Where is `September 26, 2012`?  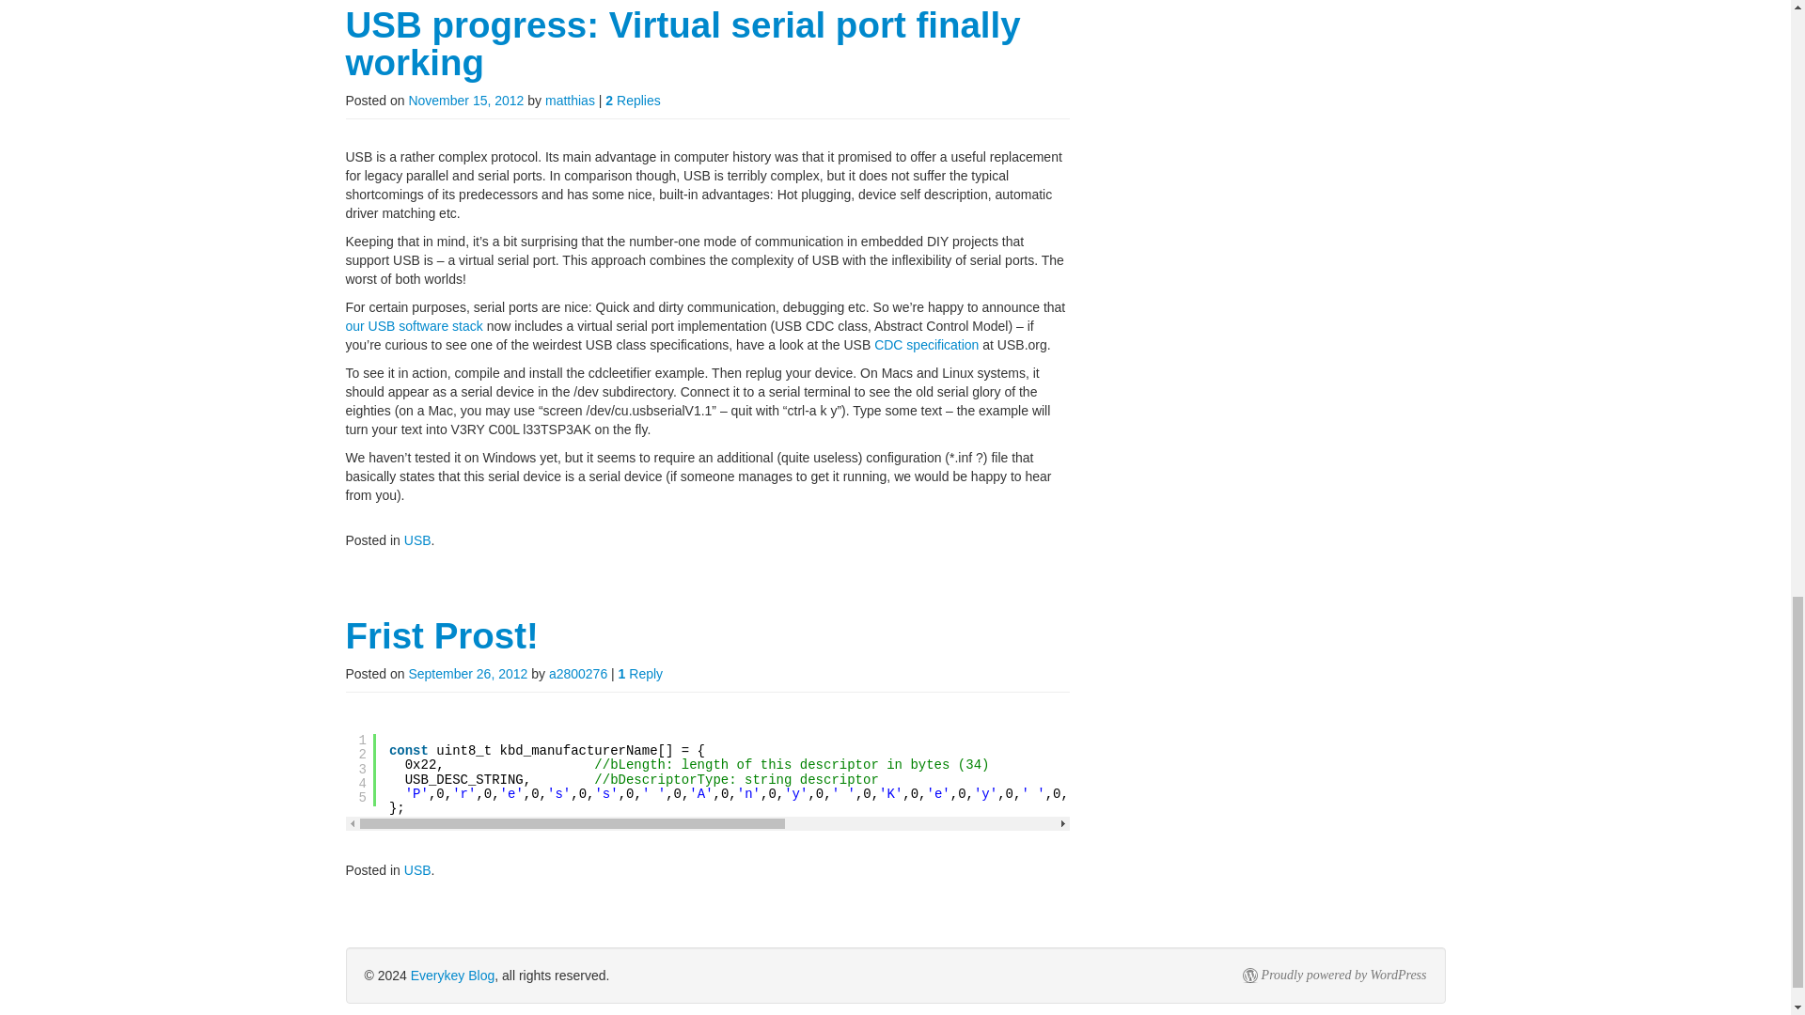
September 26, 2012 is located at coordinates (466, 673).